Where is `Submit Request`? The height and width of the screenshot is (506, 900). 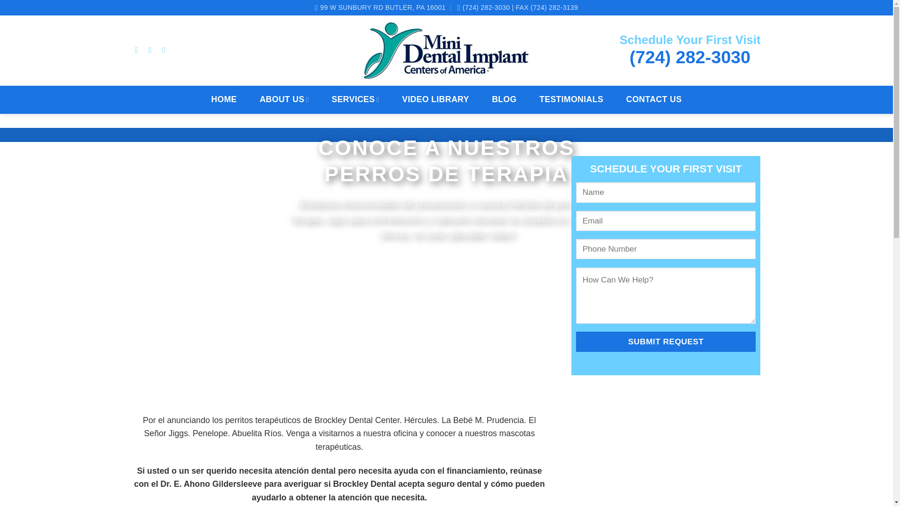 Submit Request is located at coordinates (666, 342).